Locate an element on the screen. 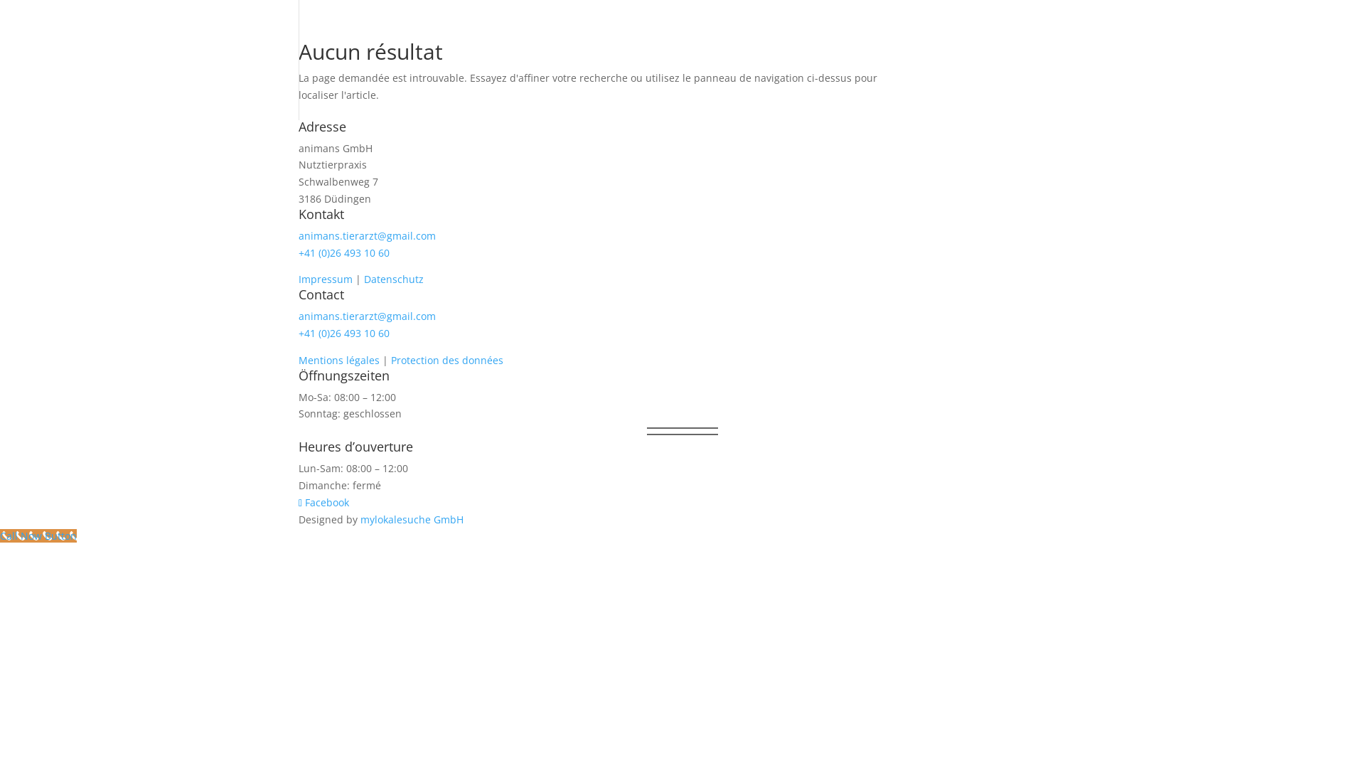 The width and height of the screenshot is (1365, 768). +41 (0)26 493 10 60 is located at coordinates (344, 333).